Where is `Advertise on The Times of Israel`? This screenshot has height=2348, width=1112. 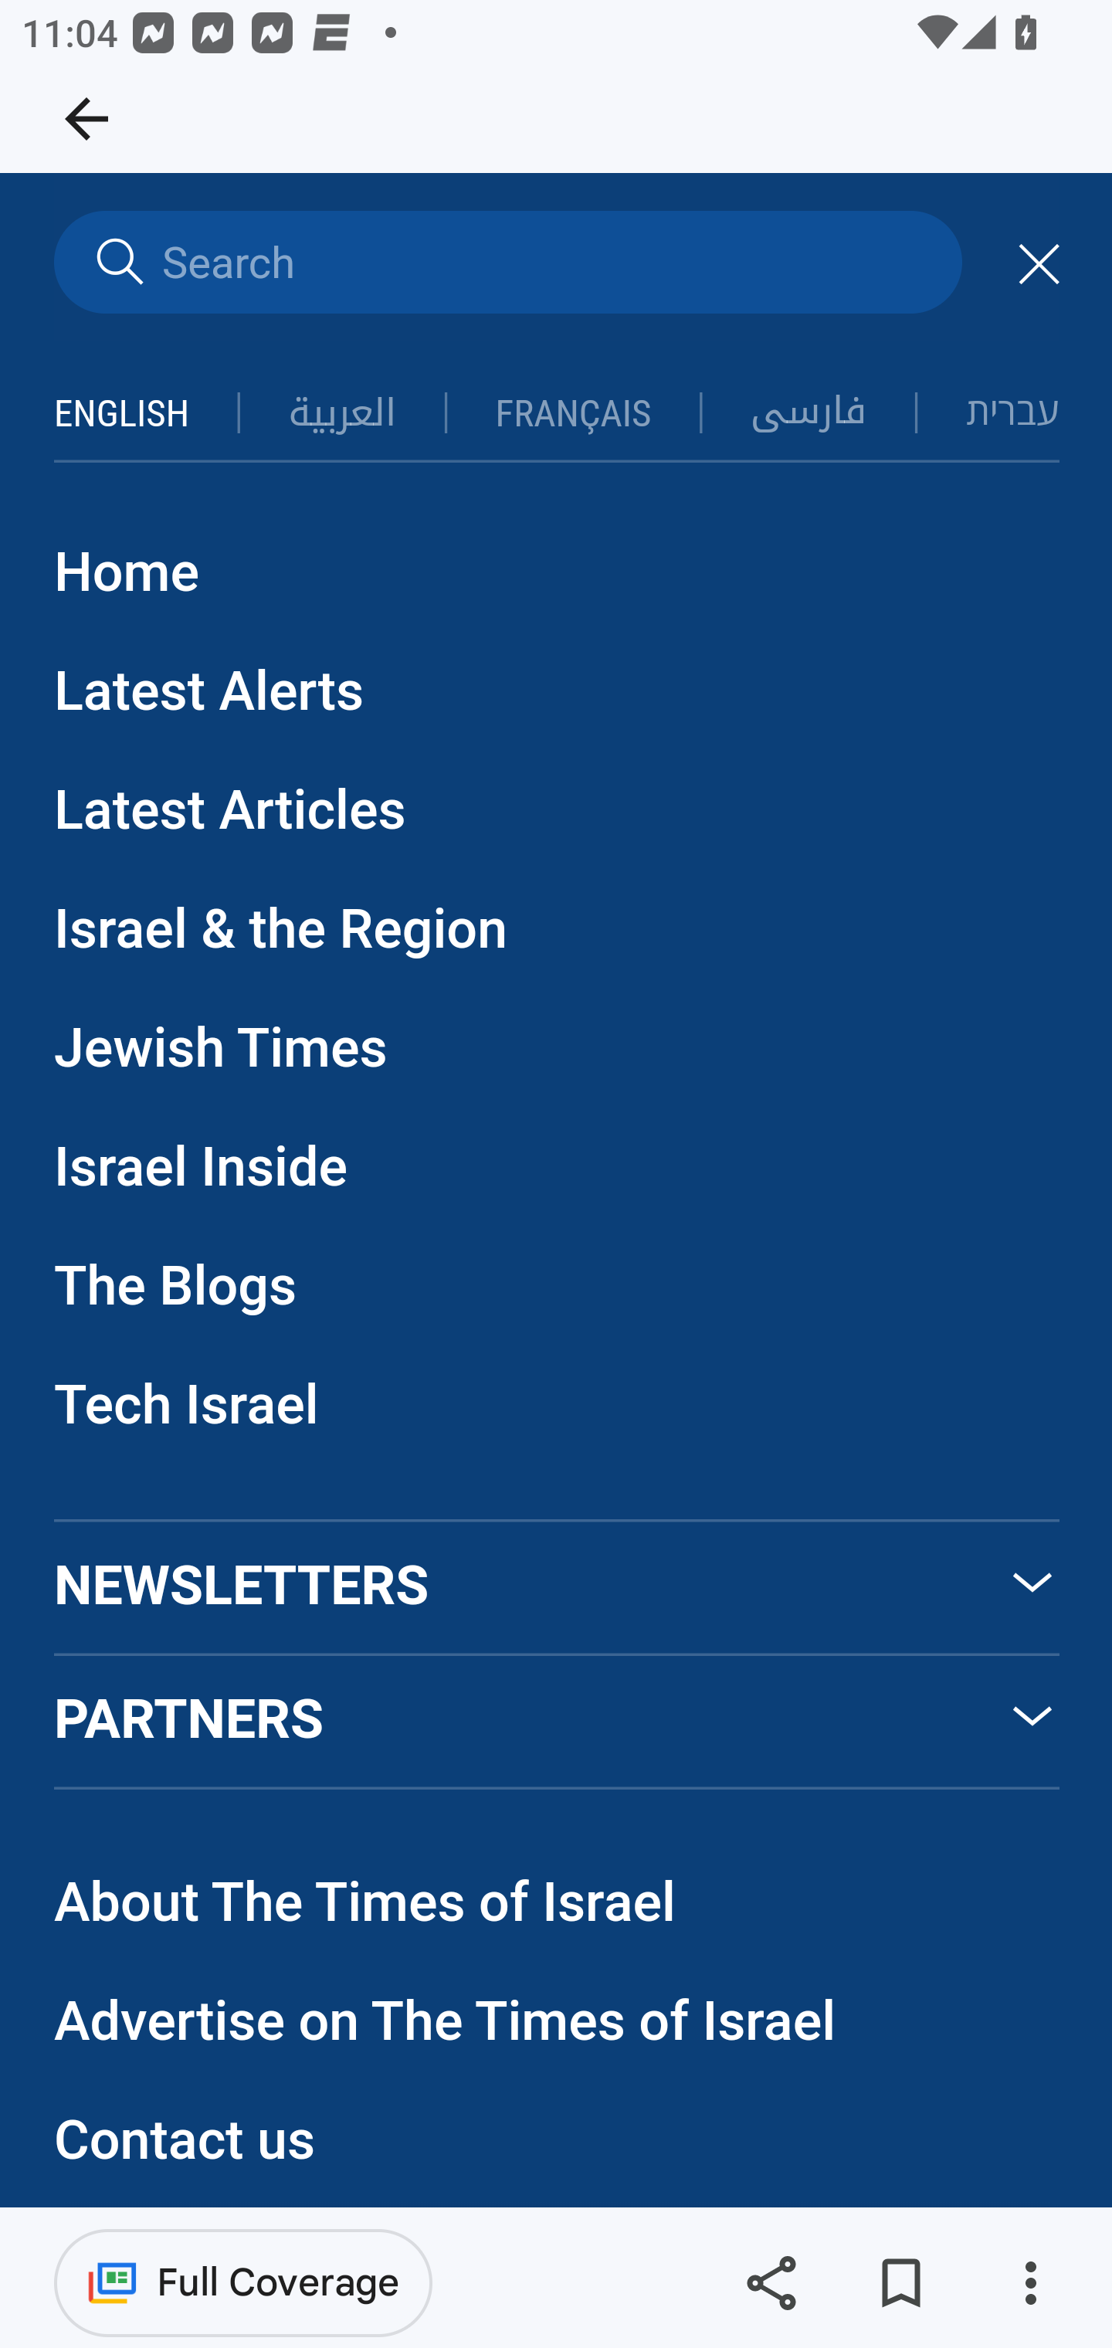 Advertise on The Times of Israel is located at coordinates (446, 2022).